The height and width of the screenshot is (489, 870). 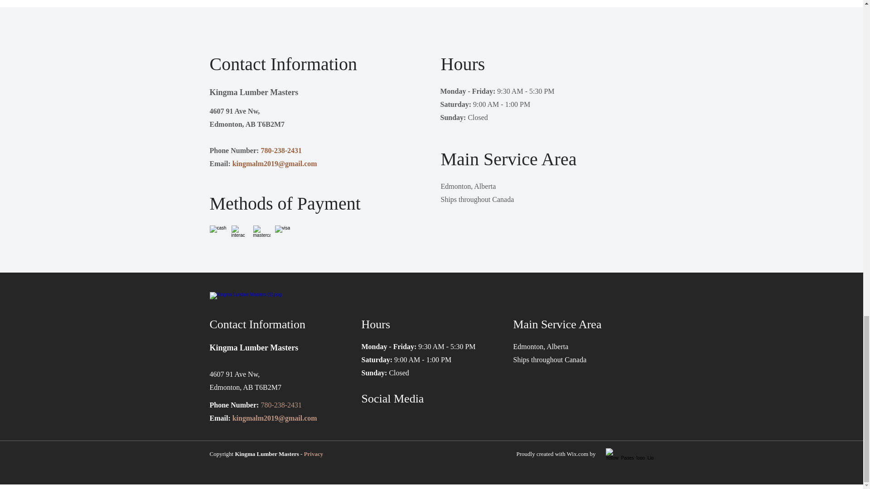 I want to click on 780-238-2431, so click(x=281, y=405).